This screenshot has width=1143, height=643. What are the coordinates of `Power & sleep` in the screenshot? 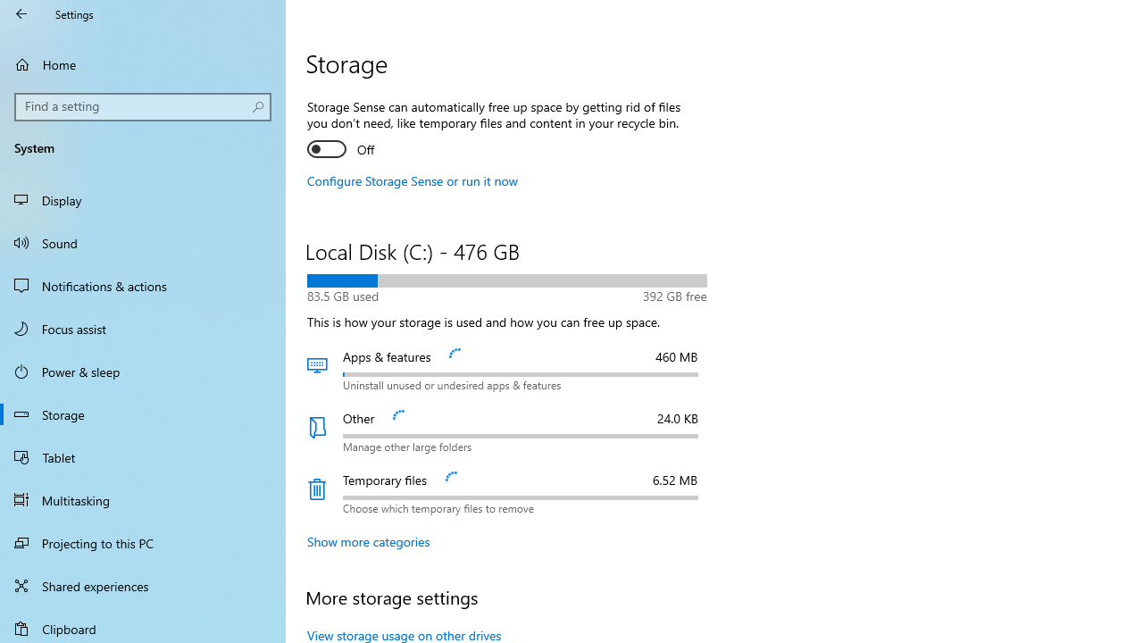 It's located at (143, 371).